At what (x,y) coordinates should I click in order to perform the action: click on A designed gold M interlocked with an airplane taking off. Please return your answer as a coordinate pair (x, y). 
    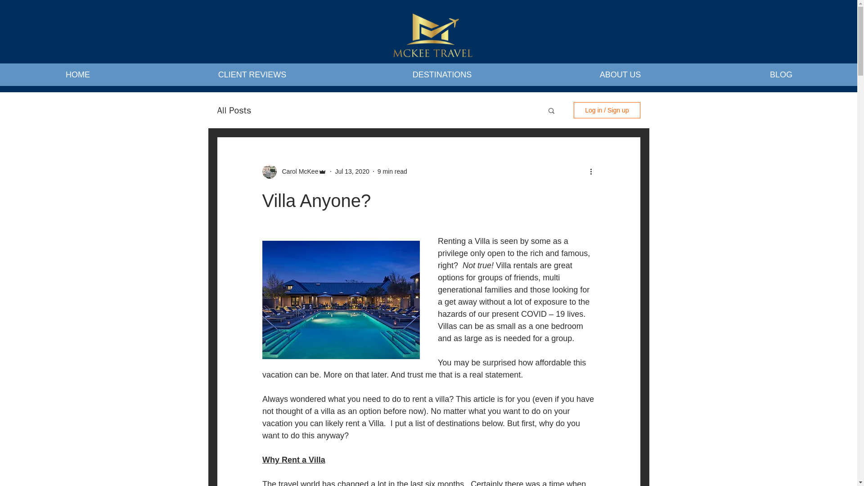
    Looking at the image, I should click on (432, 39).